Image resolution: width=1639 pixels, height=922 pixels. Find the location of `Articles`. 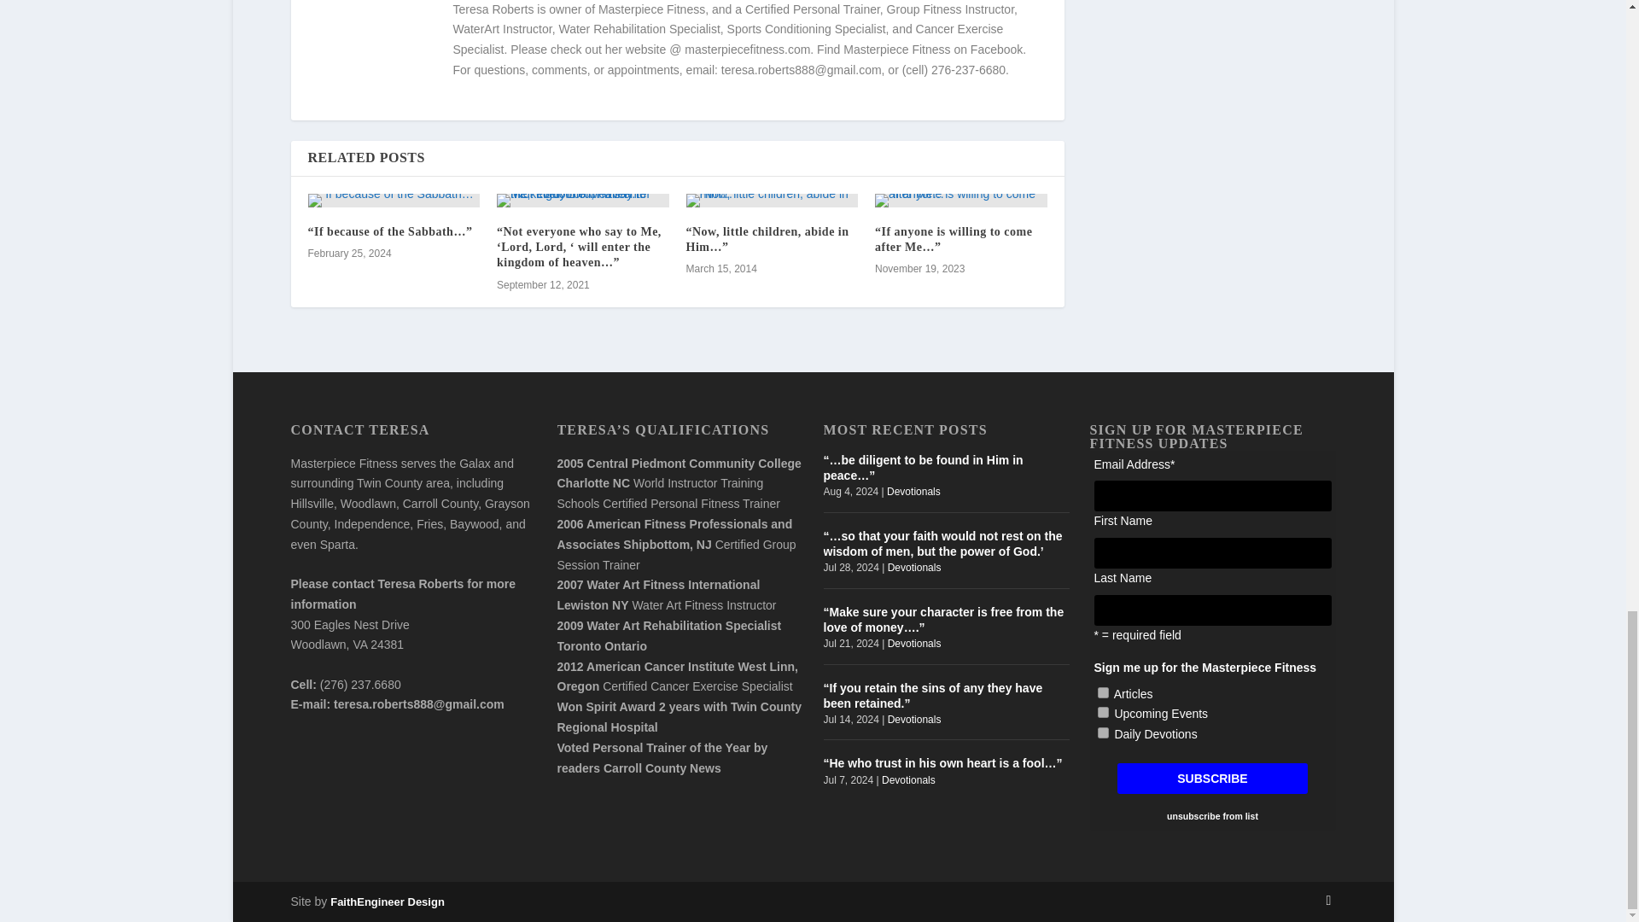

Articles is located at coordinates (1103, 691).